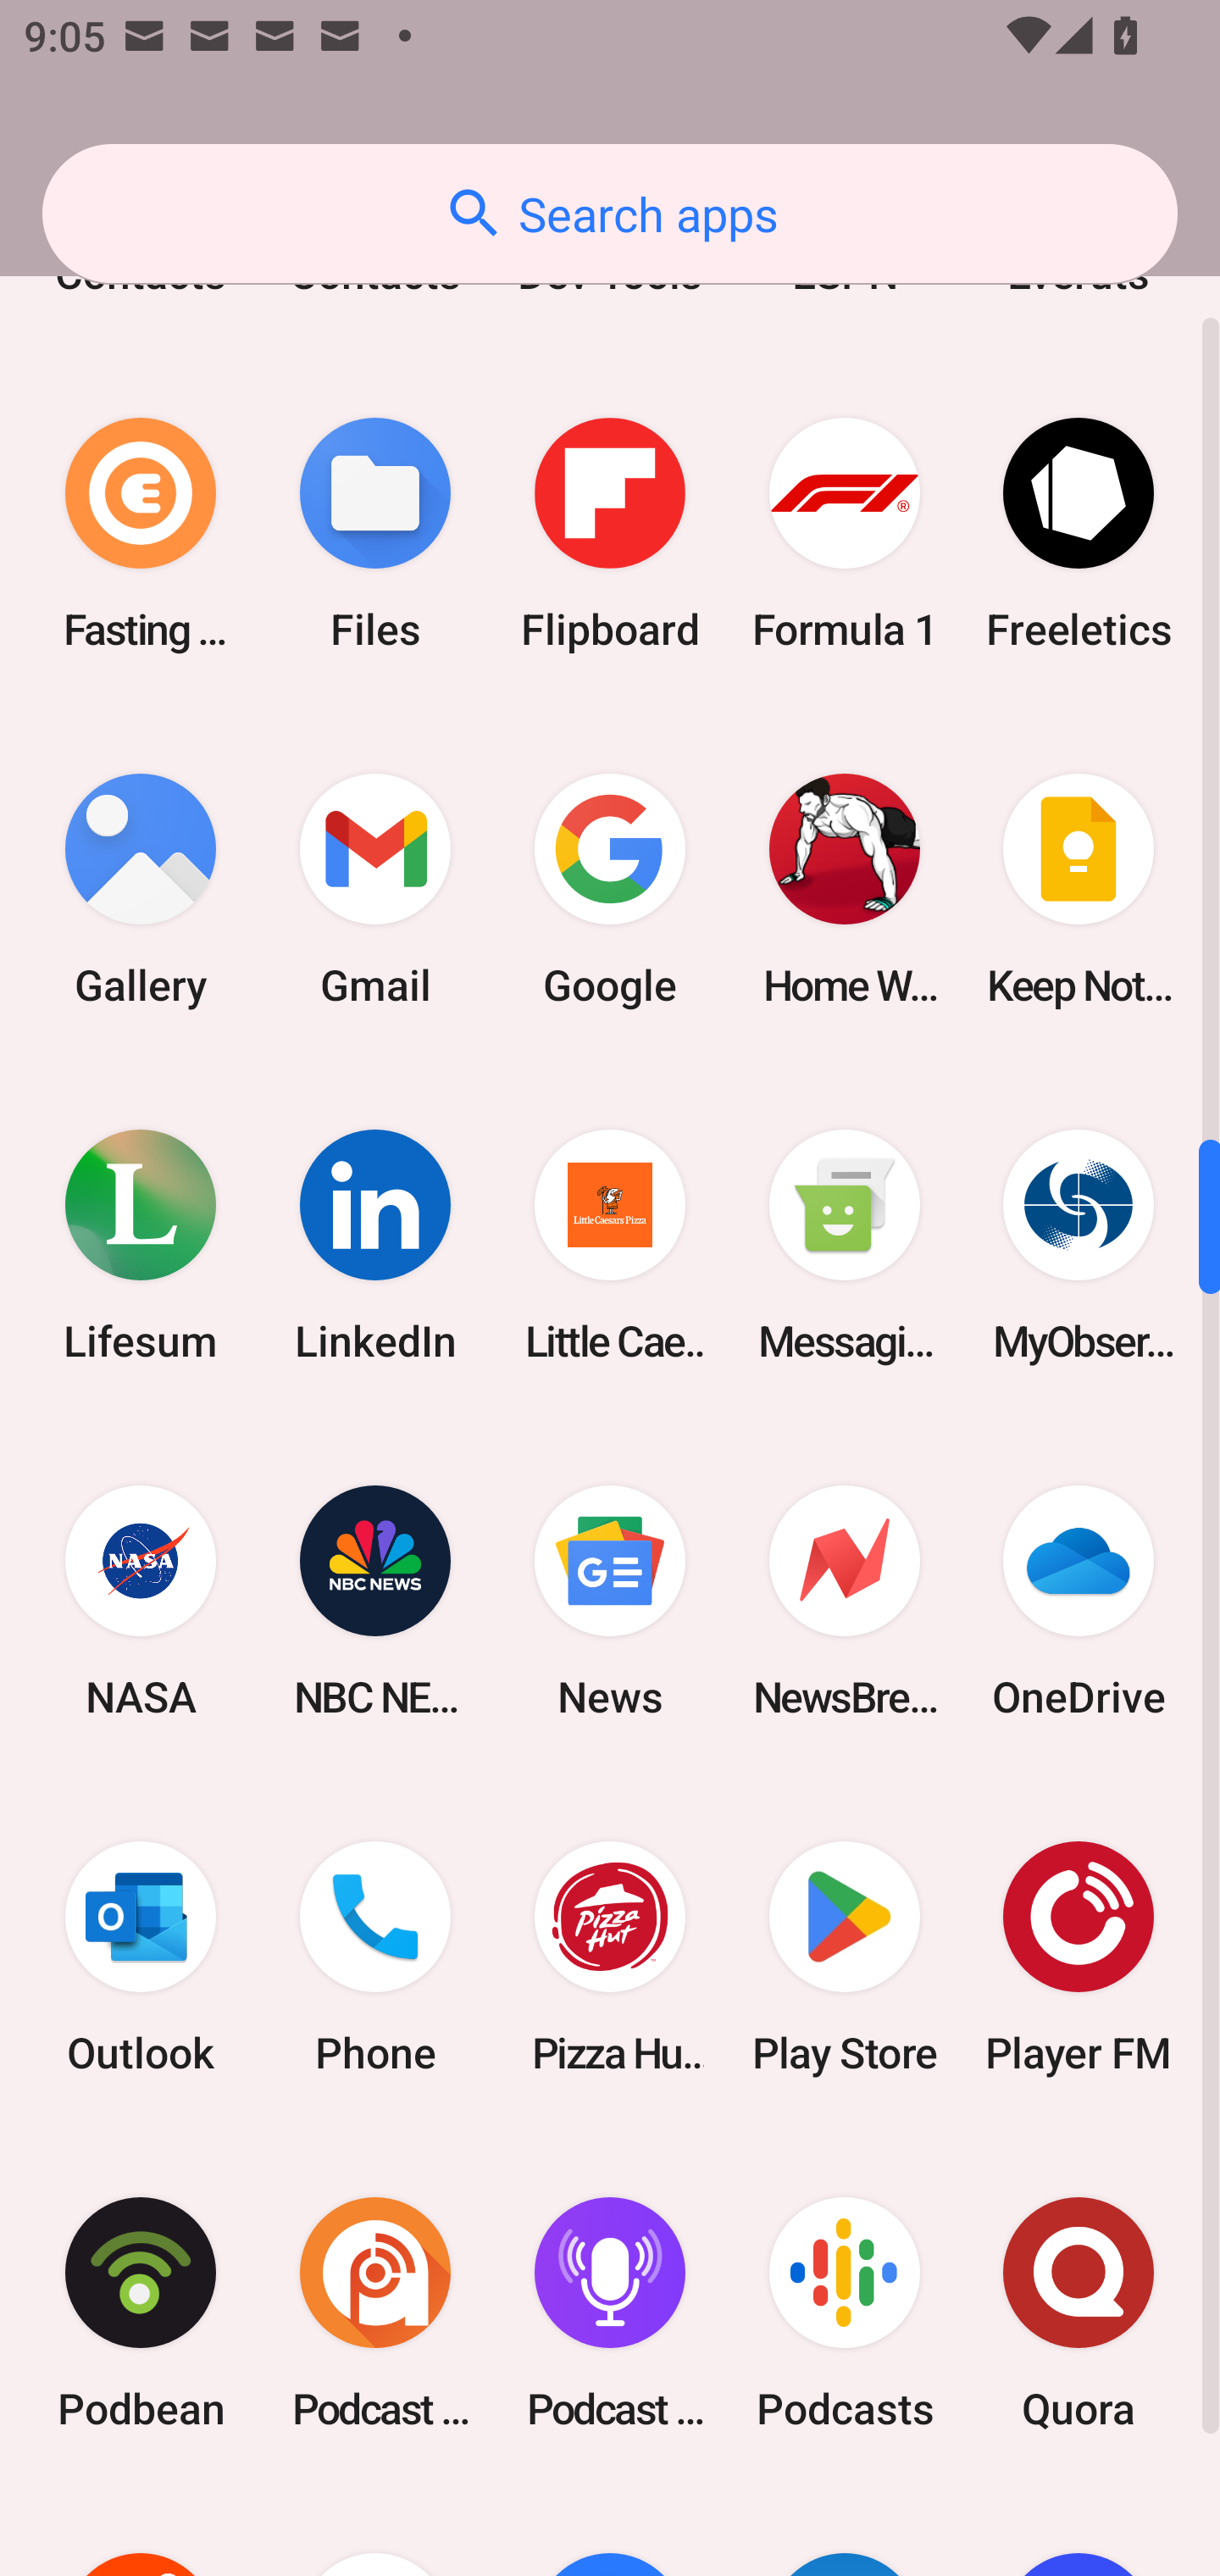 The image size is (1220, 2576). Describe the element at coordinates (844, 533) in the screenshot. I see `Formula 1` at that location.